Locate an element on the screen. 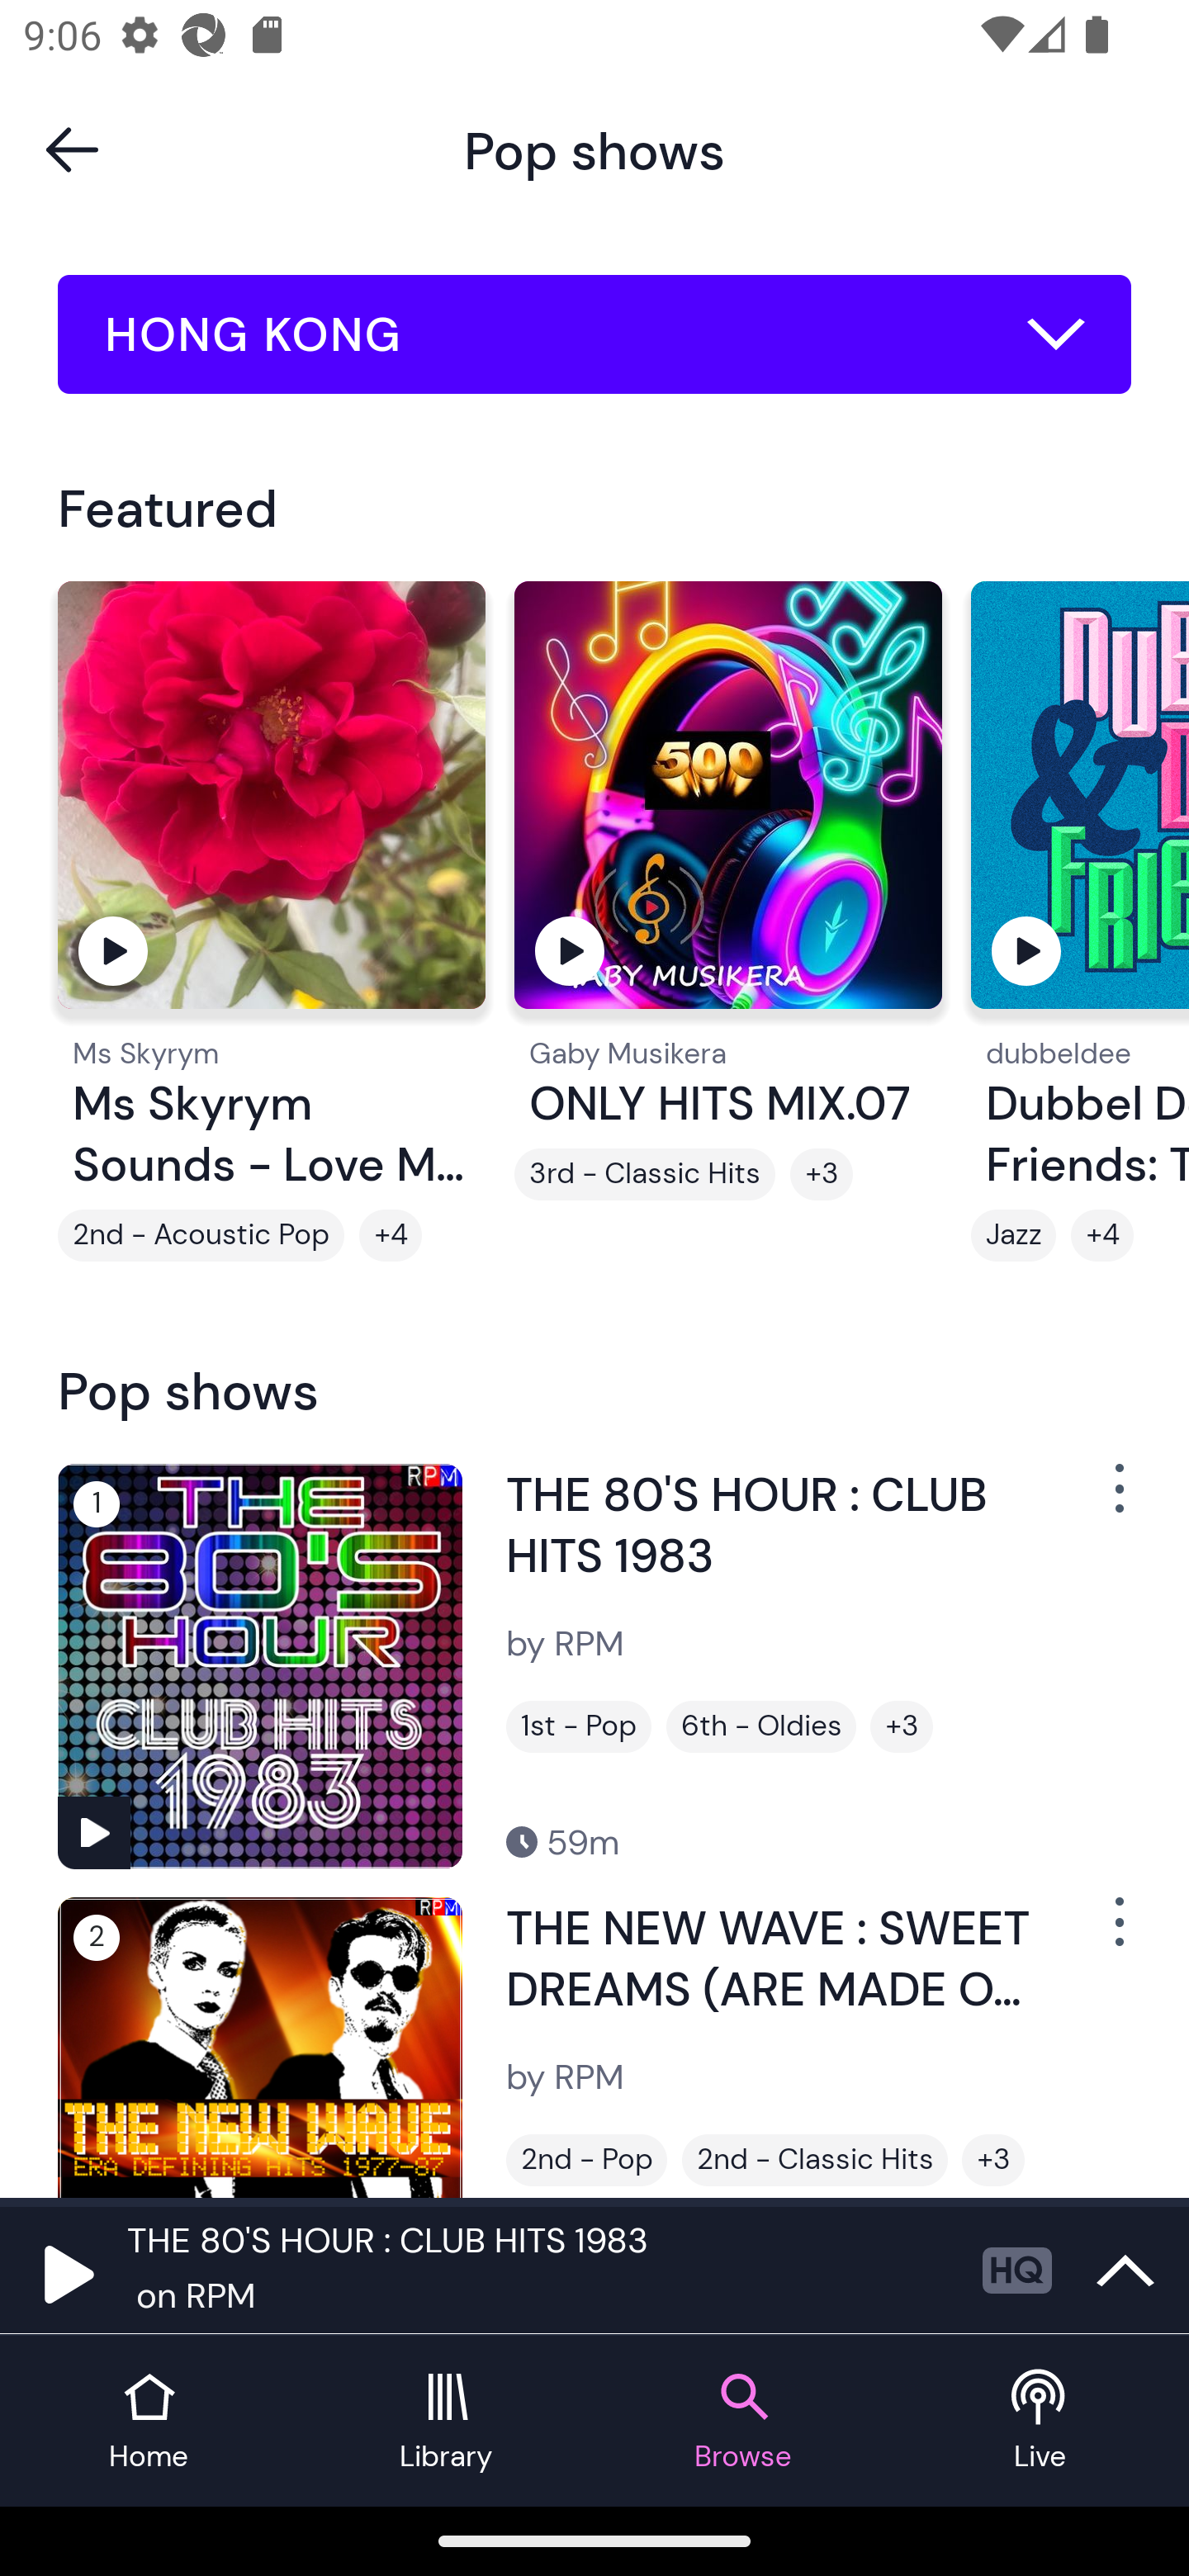 The image size is (1189, 2576). 2nd - Classic Hits is located at coordinates (814, 2161).